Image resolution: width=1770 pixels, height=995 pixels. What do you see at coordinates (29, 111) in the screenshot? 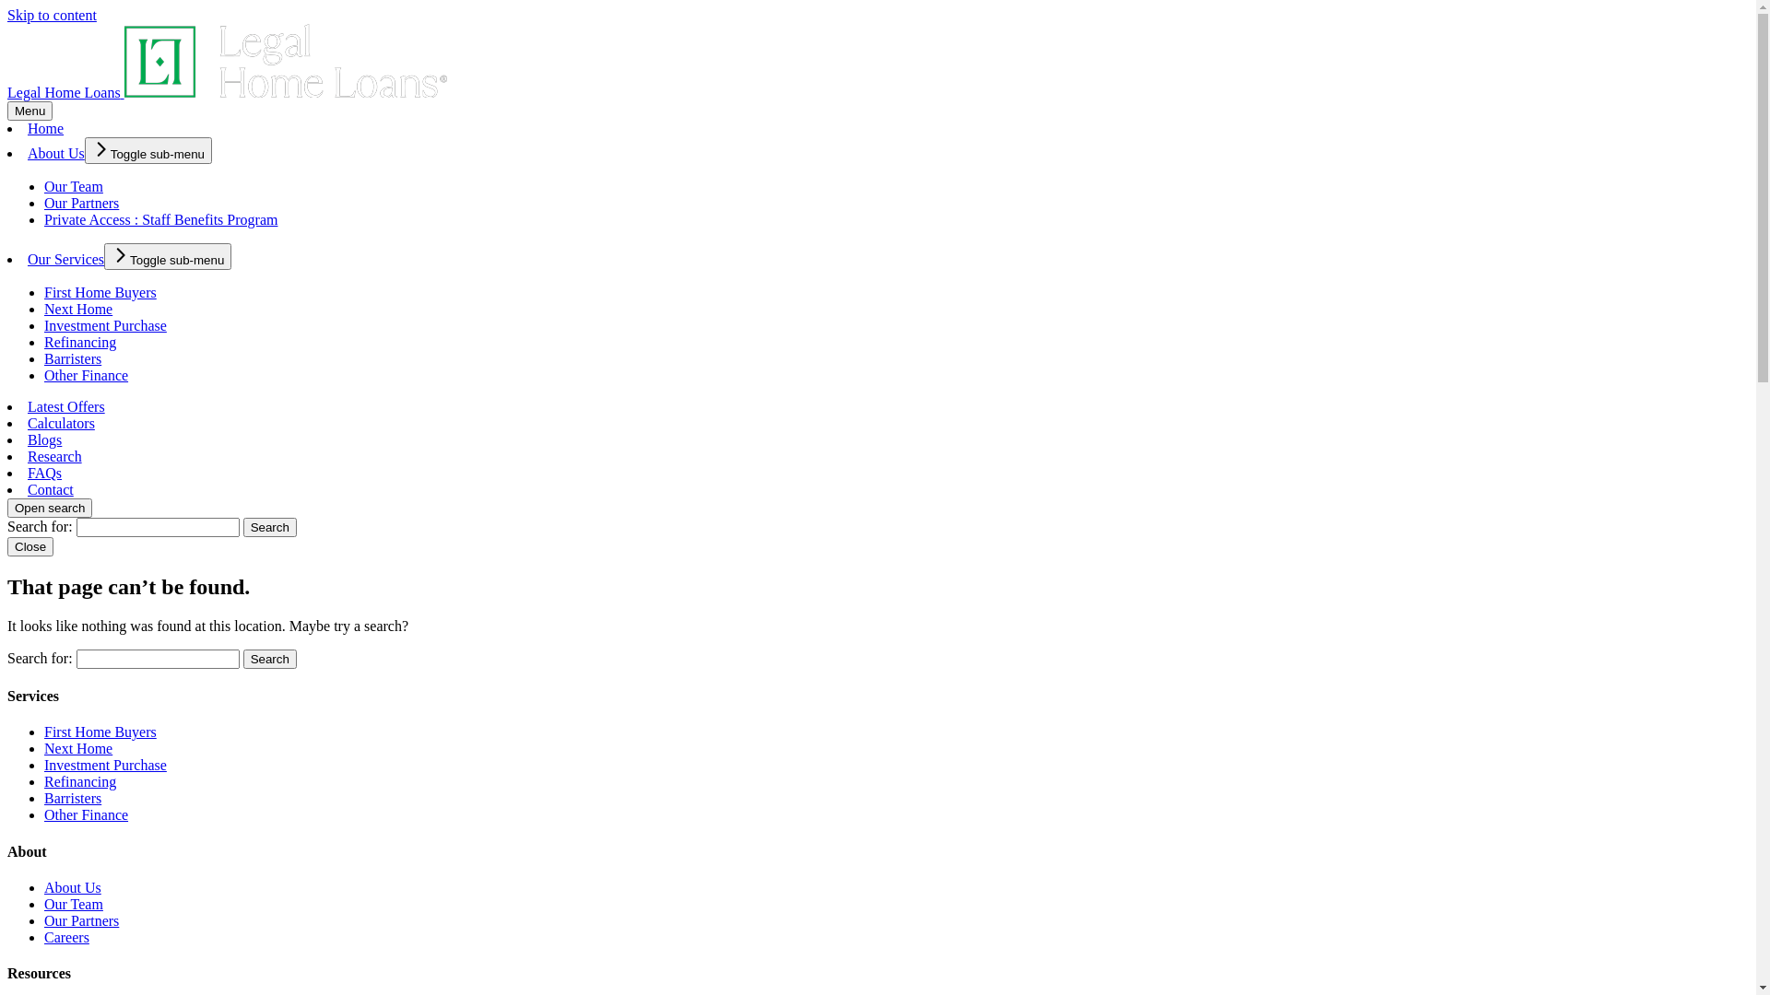
I see `Menu` at bounding box center [29, 111].